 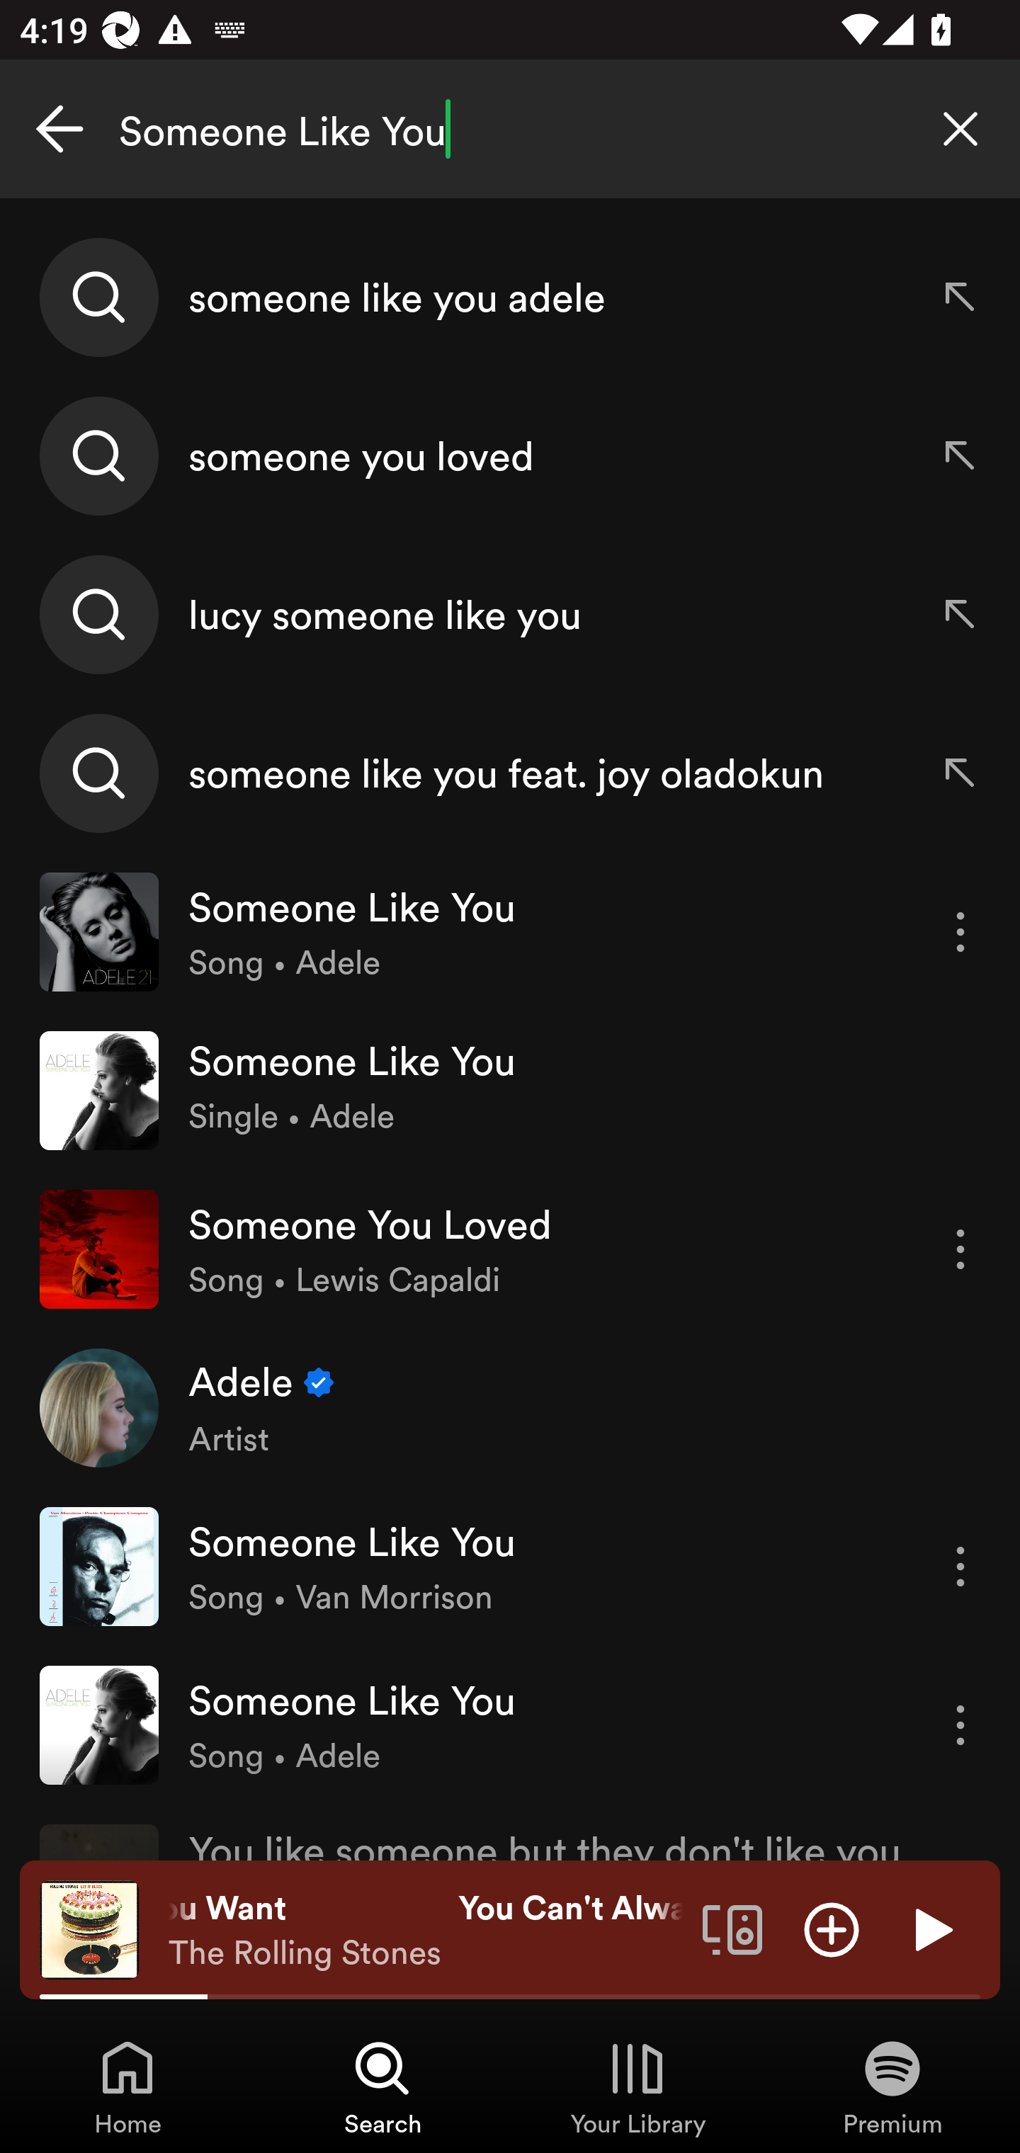 I want to click on Someone Like You, so click(x=510, y=129).